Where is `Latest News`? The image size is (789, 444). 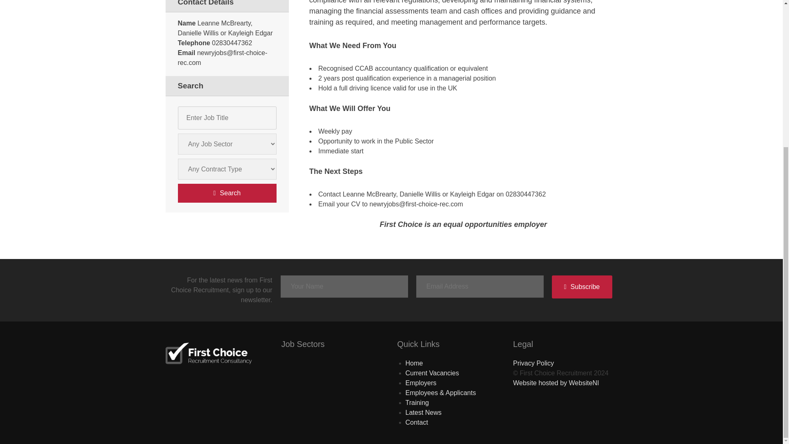 Latest News is located at coordinates (423, 412).